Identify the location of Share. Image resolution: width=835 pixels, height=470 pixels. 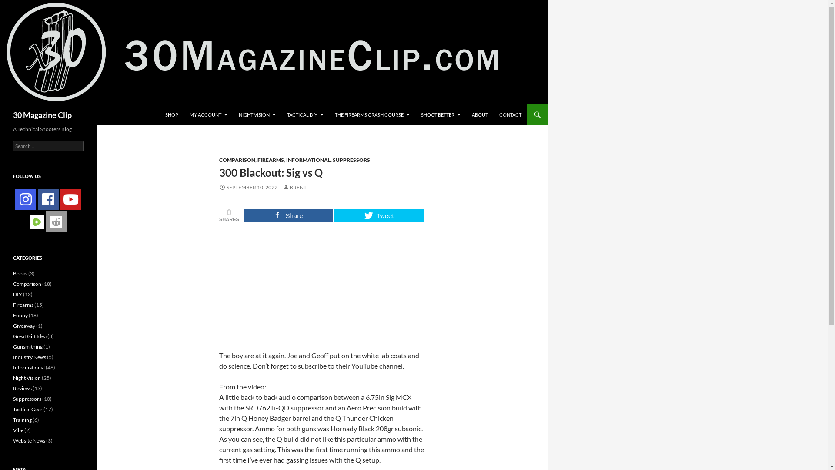
(288, 215).